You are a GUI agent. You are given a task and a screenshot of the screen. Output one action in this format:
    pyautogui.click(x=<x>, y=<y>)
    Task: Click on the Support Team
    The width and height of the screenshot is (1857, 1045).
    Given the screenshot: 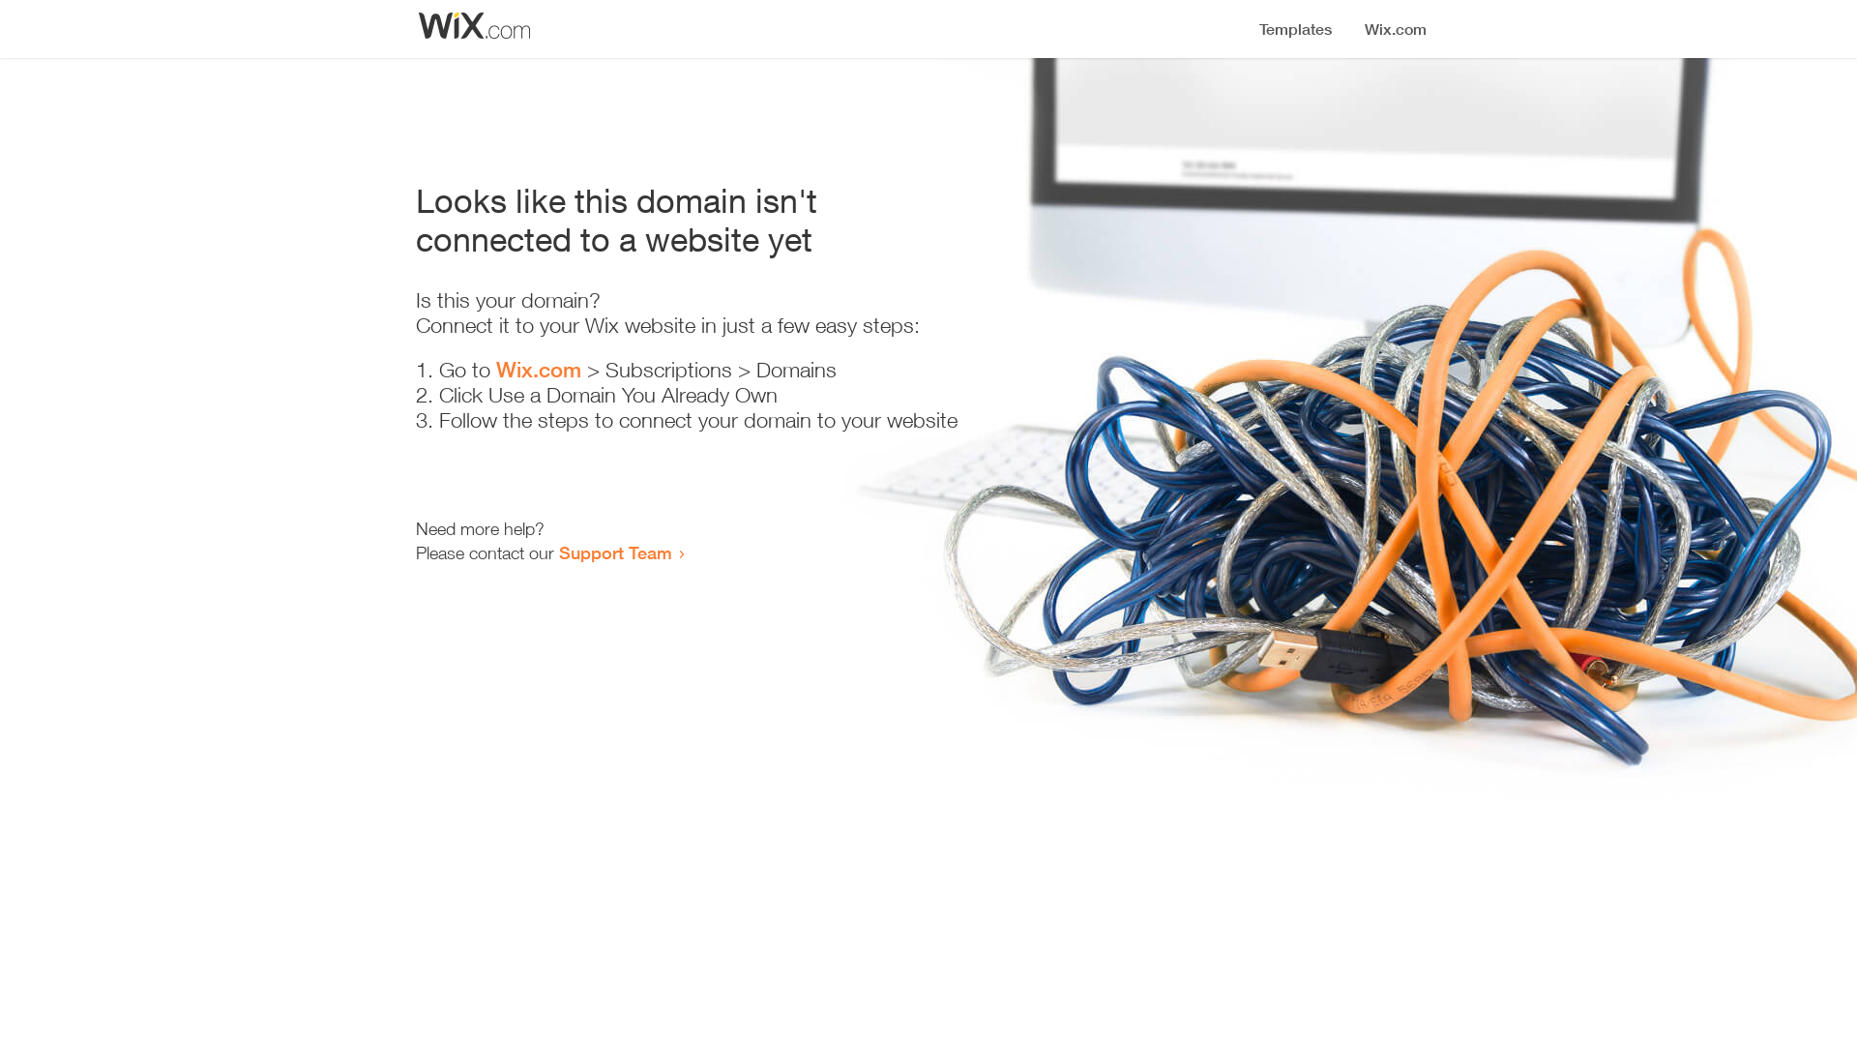 What is the action you would take?
    pyautogui.click(x=615, y=552)
    